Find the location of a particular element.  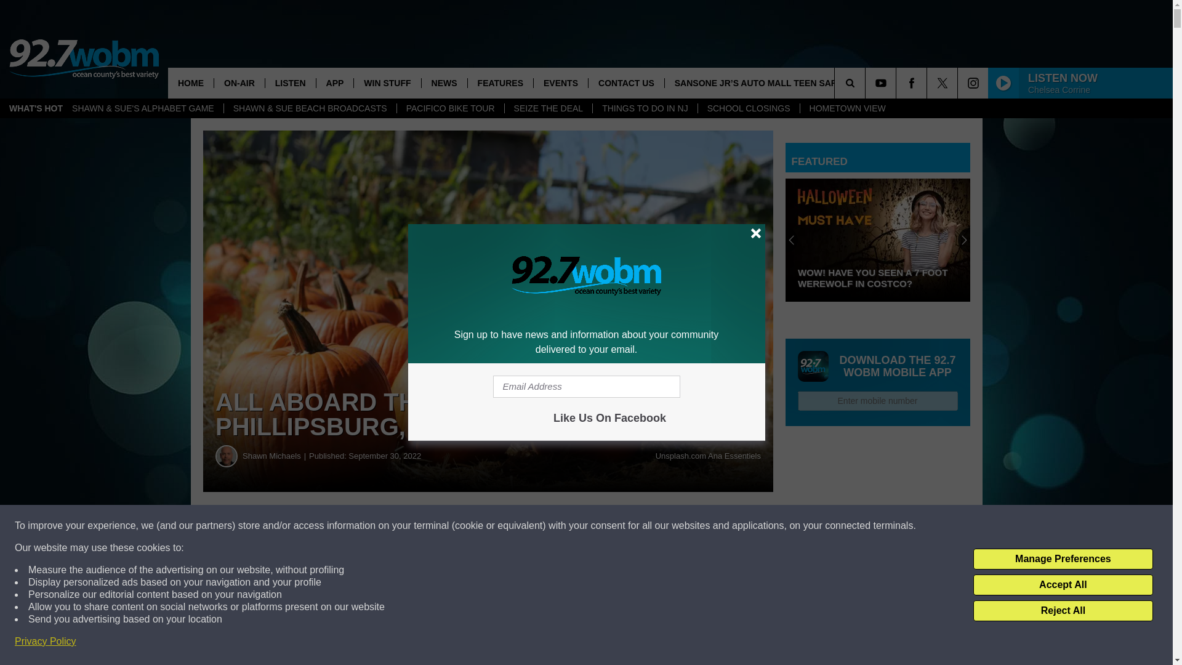

SCHOOL CLOSINGS is located at coordinates (749, 108).